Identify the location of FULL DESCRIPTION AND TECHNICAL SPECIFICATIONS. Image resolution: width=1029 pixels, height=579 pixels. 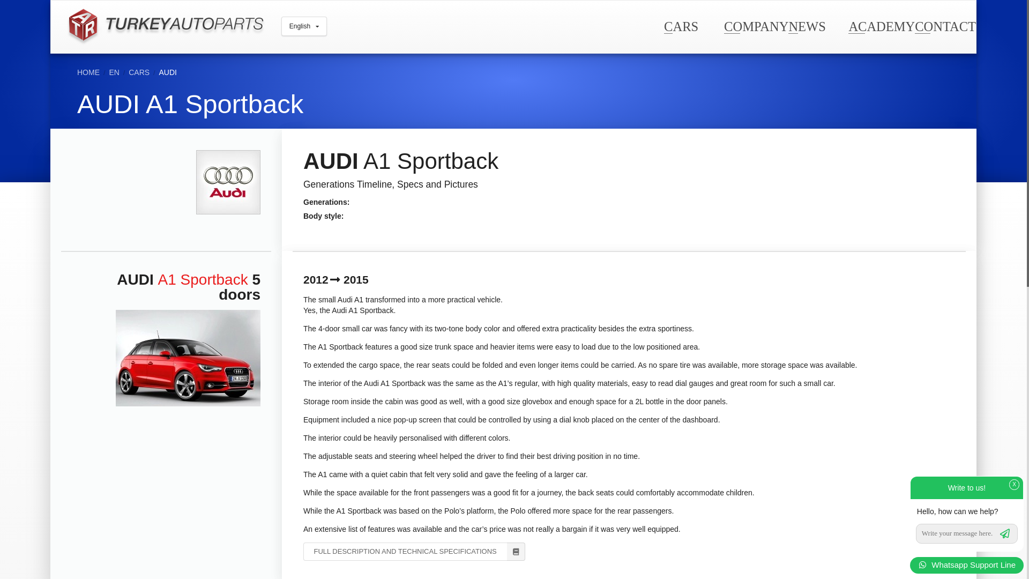
(414, 551).